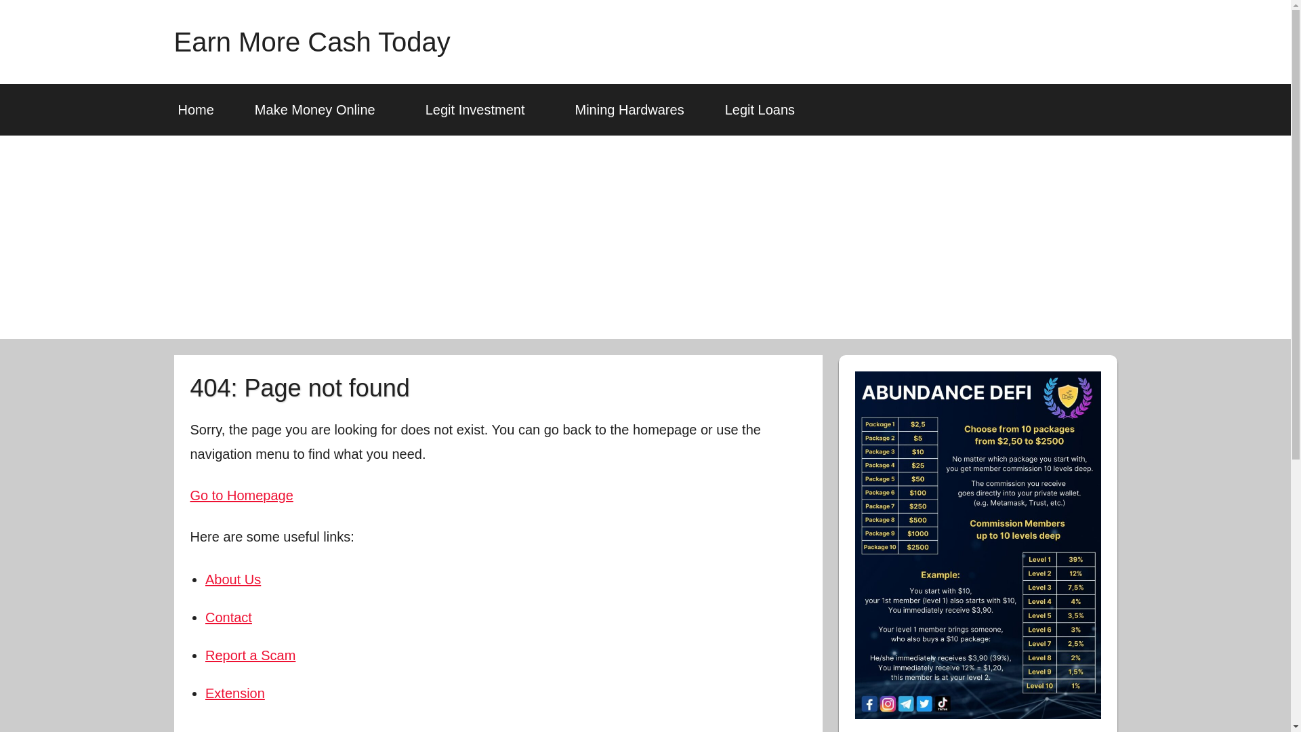 This screenshot has height=732, width=1301. I want to click on Contact, so click(229, 617).